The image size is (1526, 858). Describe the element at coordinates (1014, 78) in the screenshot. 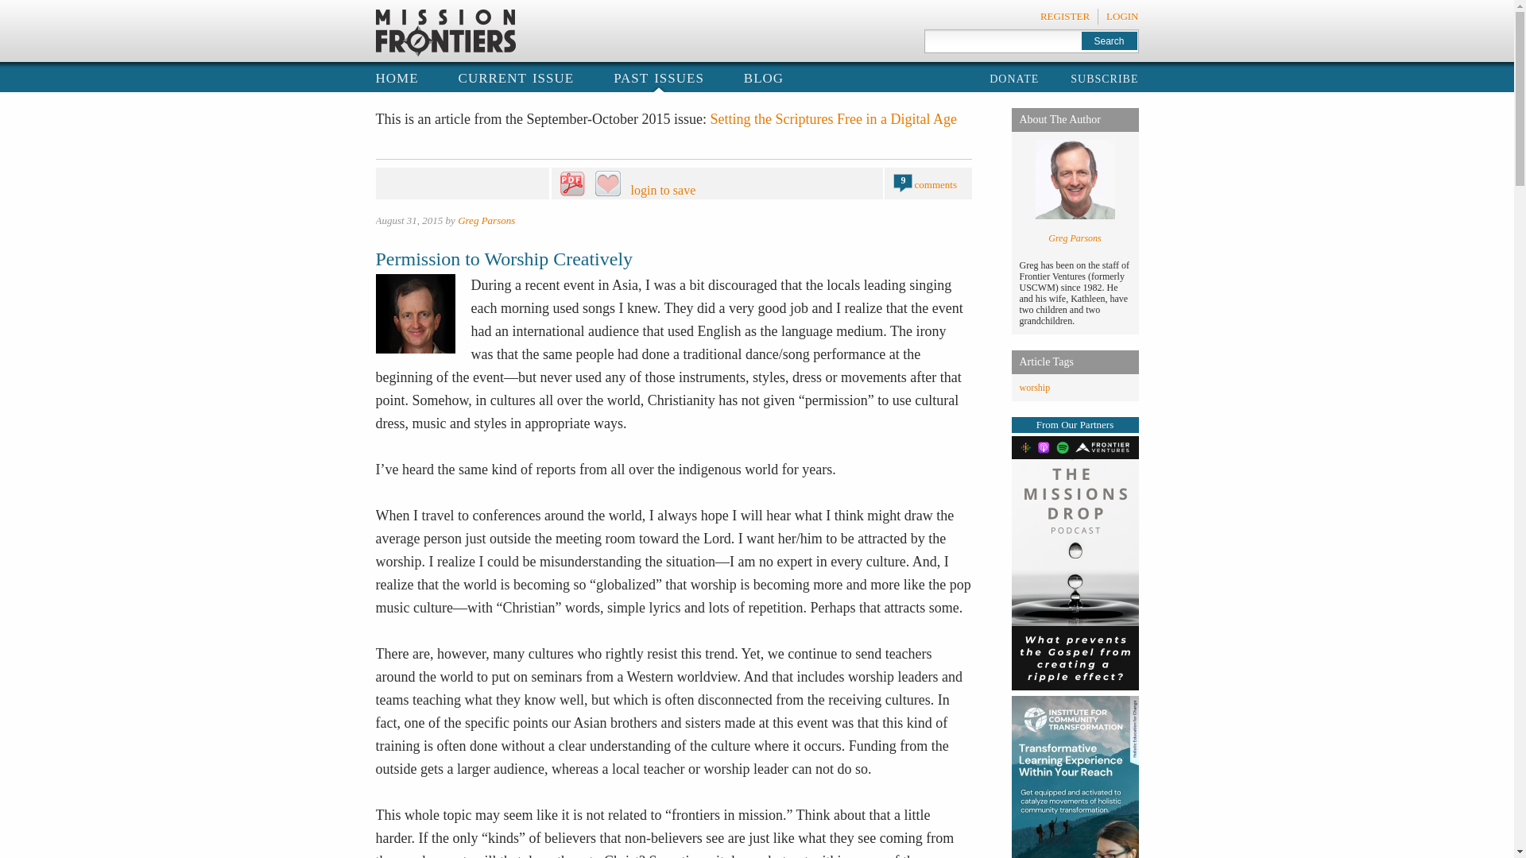

I see `donate` at that location.